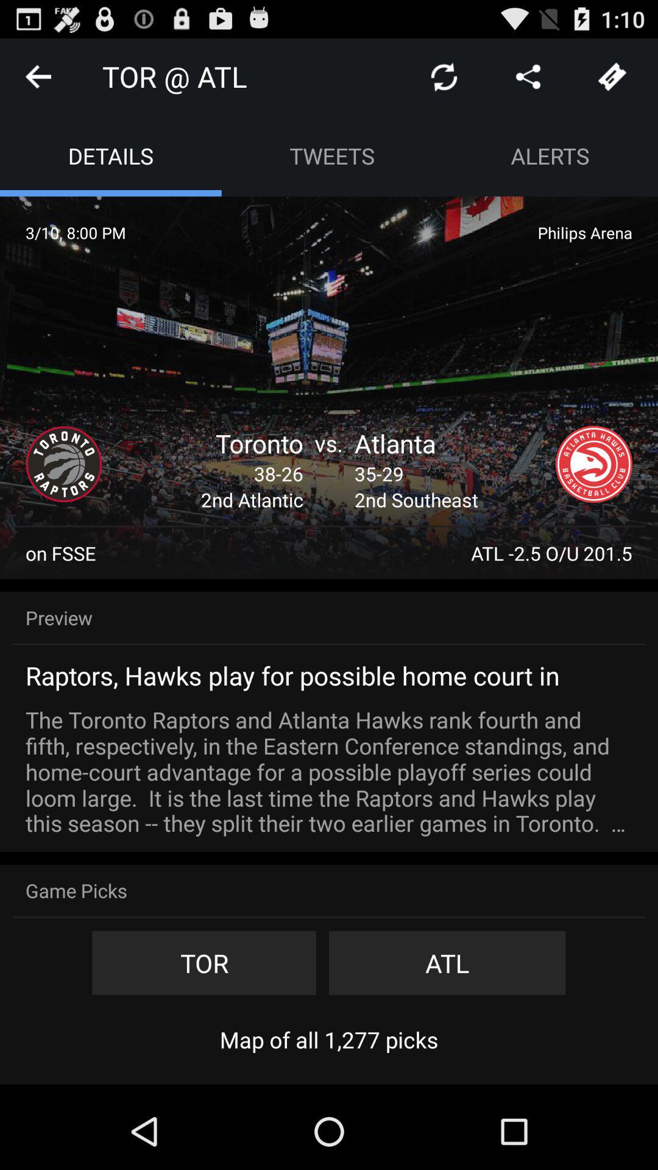 This screenshot has height=1170, width=658. What do you see at coordinates (528, 77) in the screenshot?
I see `share the article` at bounding box center [528, 77].